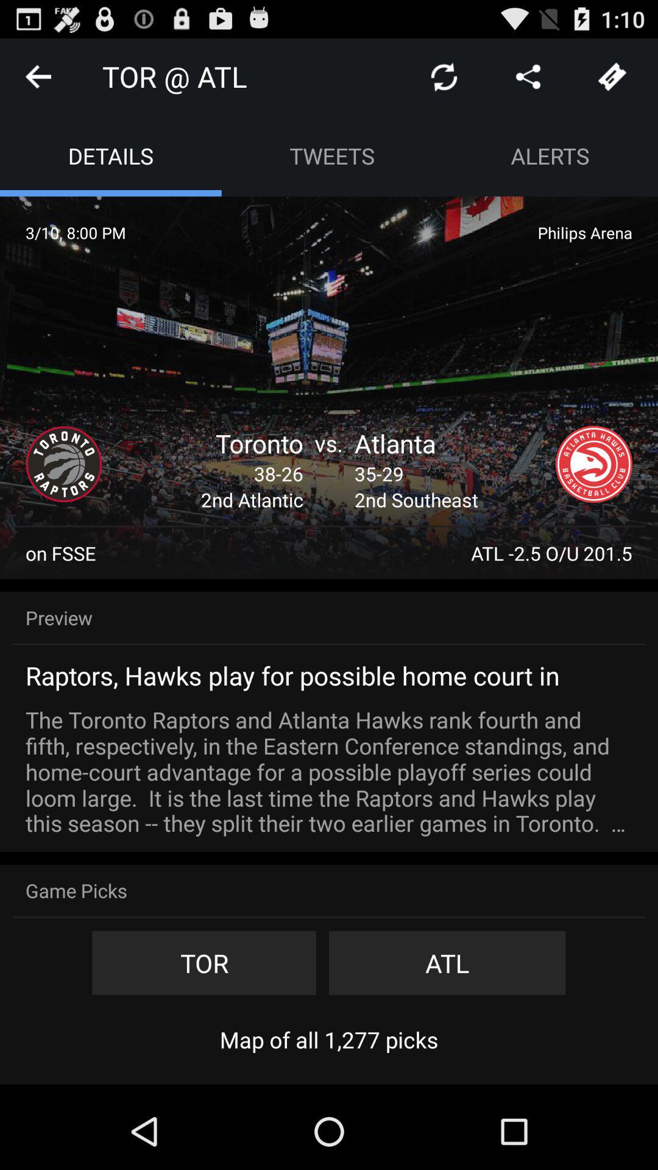 This screenshot has height=1170, width=658. What do you see at coordinates (528, 77) in the screenshot?
I see `share the article` at bounding box center [528, 77].